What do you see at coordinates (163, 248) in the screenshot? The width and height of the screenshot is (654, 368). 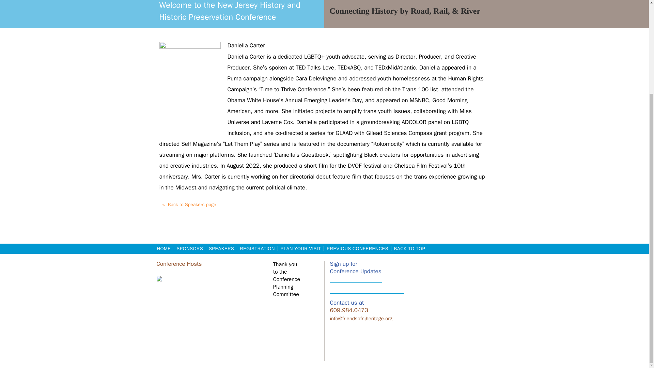 I see `HOME` at bounding box center [163, 248].